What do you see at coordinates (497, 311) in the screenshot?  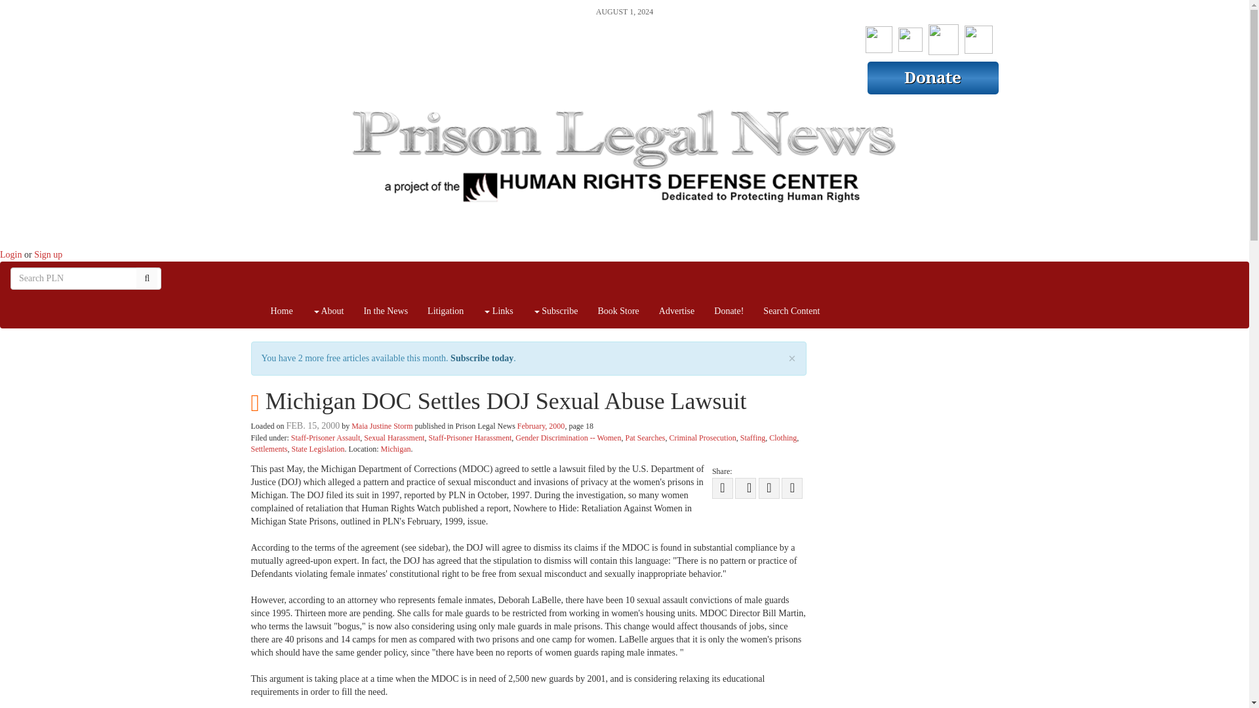 I see `Links` at bounding box center [497, 311].